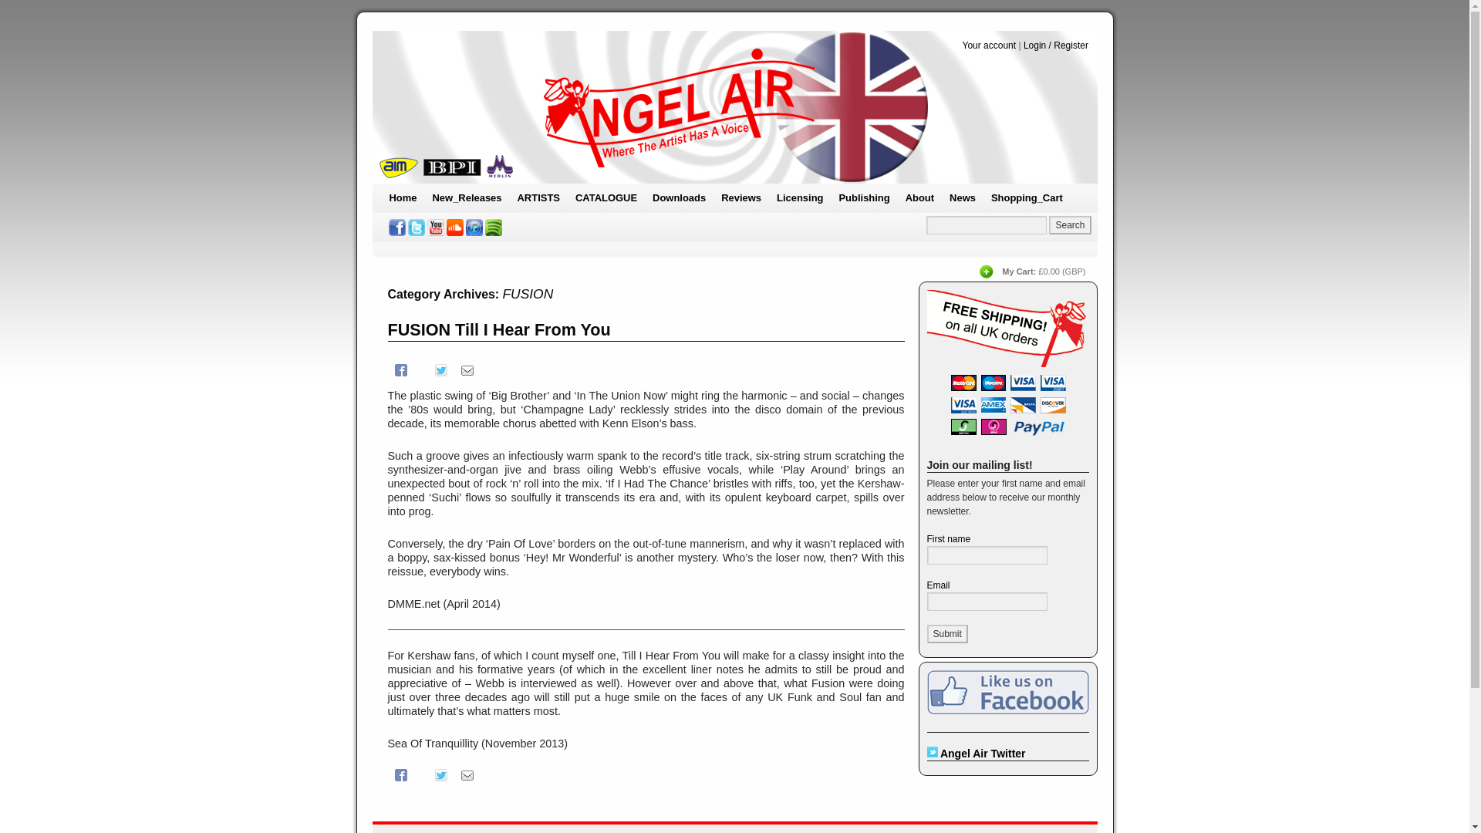 The width and height of the screenshot is (1481, 833). What do you see at coordinates (417, 227) in the screenshot?
I see `Angel Air Twitter` at bounding box center [417, 227].